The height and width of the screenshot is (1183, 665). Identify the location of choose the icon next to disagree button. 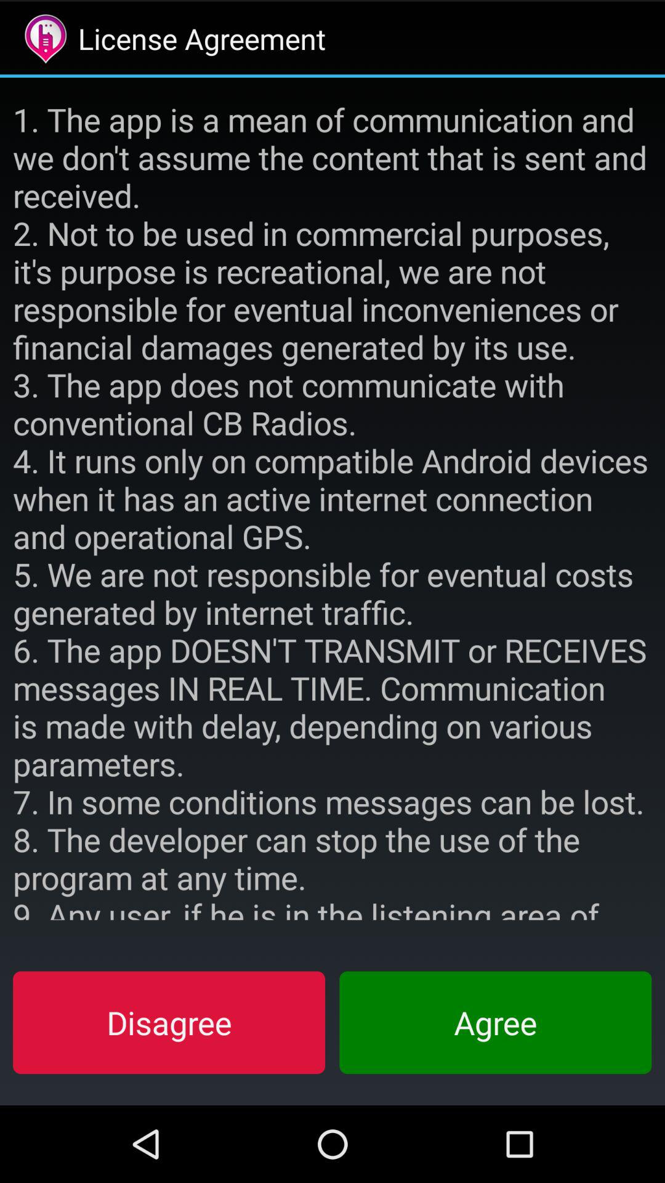
(495, 1022).